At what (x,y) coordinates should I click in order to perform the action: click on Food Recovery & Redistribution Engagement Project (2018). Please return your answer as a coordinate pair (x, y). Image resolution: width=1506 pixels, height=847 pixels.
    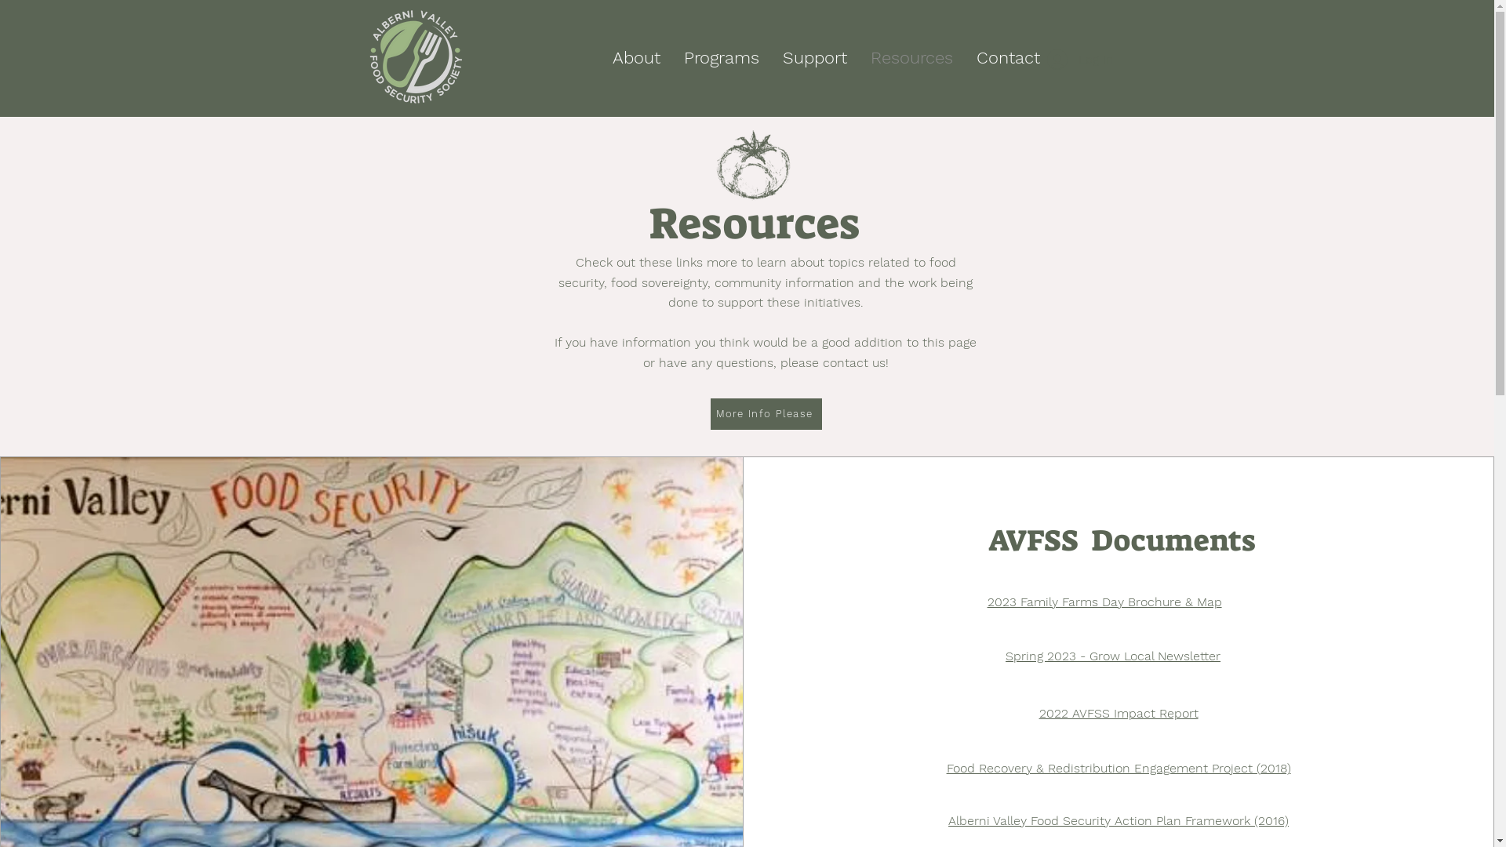
    Looking at the image, I should click on (1119, 769).